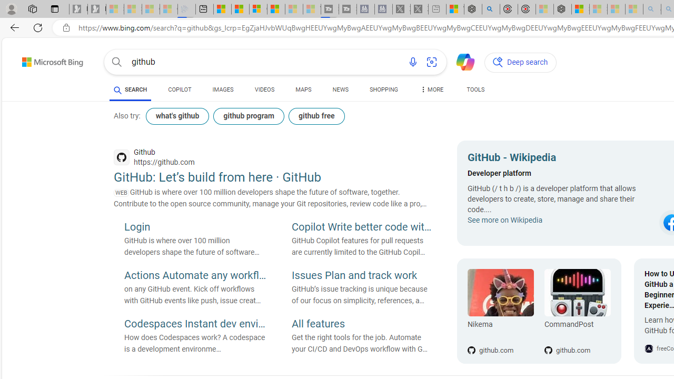 This screenshot has width=674, height=379. I want to click on Chat, so click(461, 61).